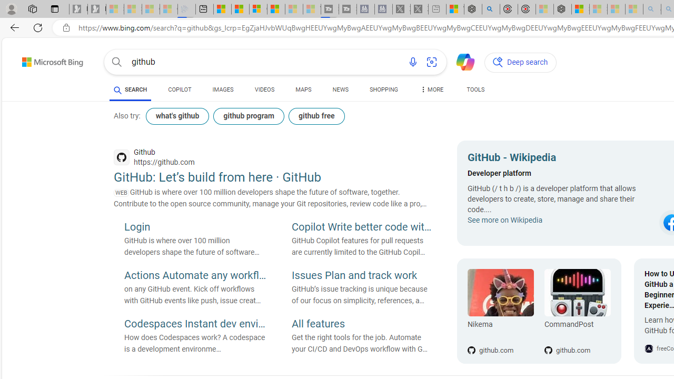 This screenshot has width=674, height=379. I want to click on Chat, so click(461, 61).